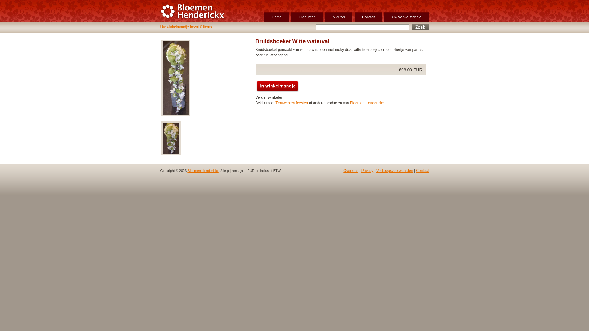 This screenshot has height=331, width=589. Describe the element at coordinates (367, 103) in the screenshot. I see `Bloemen Henderickx` at that location.